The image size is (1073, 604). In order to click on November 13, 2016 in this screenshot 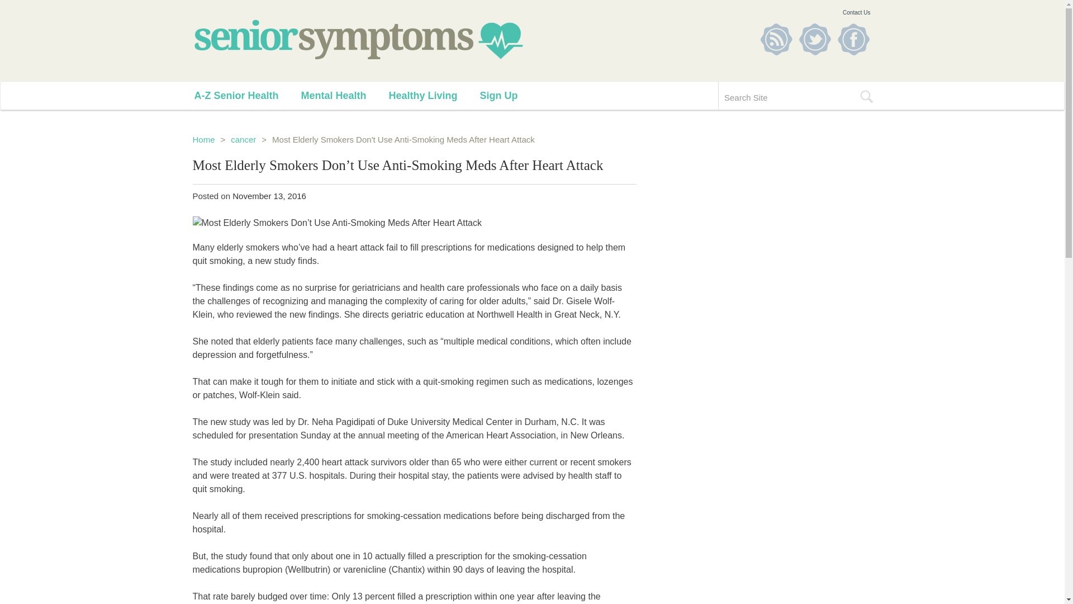, I will do `click(269, 196)`.